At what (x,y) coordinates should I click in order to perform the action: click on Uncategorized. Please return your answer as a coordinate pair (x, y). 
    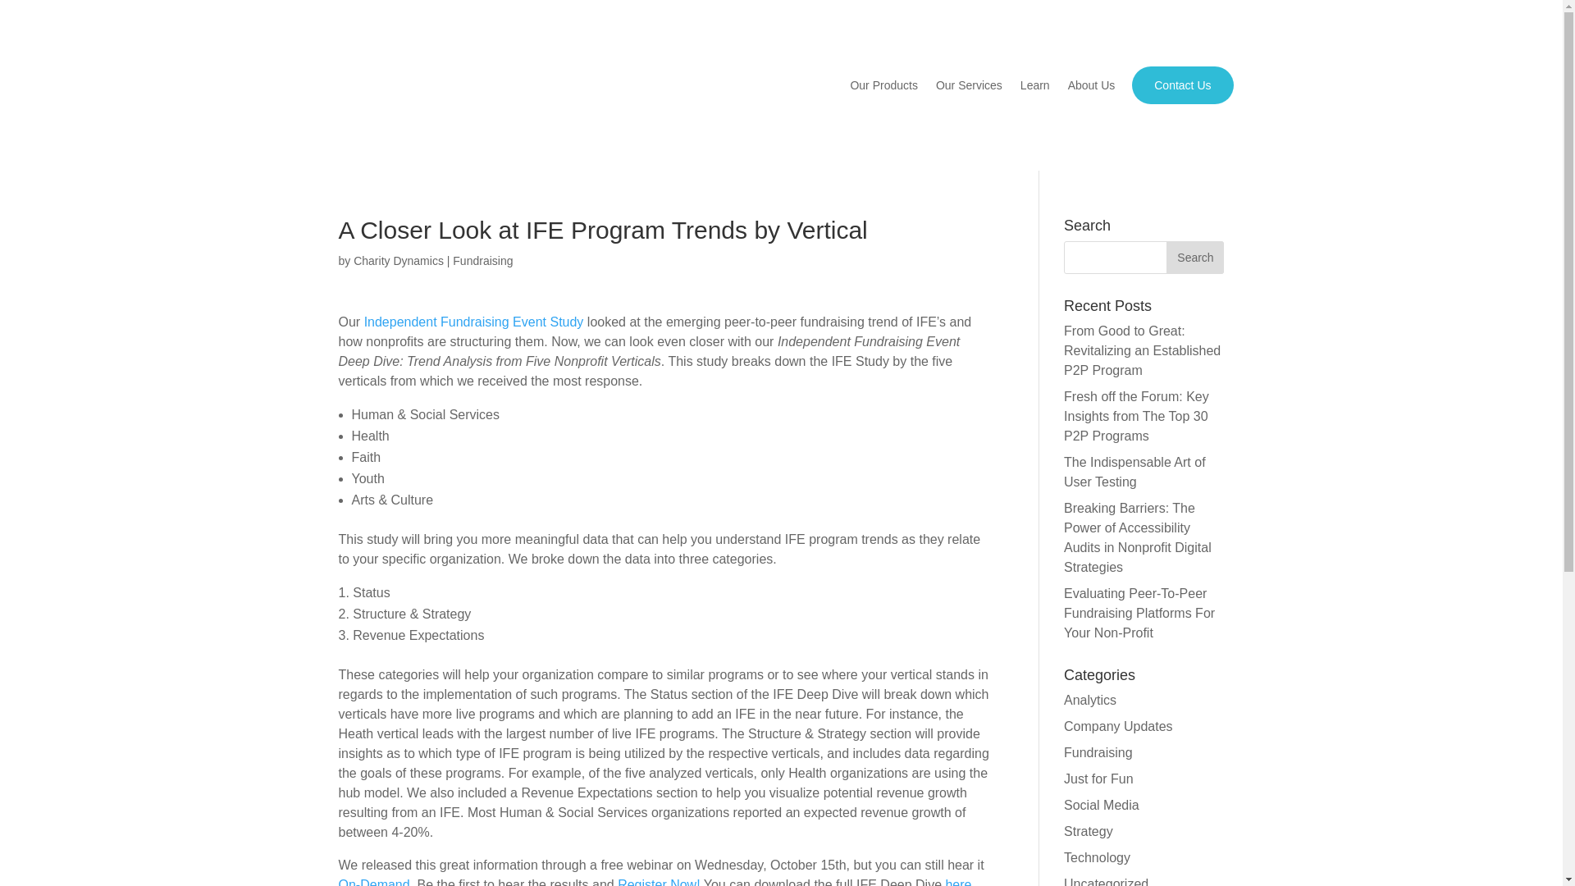
    Looking at the image, I should click on (1106, 881).